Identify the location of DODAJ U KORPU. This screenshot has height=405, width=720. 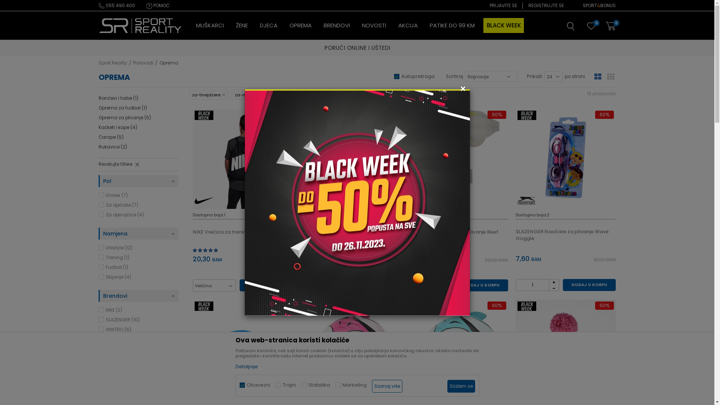
(374, 285).